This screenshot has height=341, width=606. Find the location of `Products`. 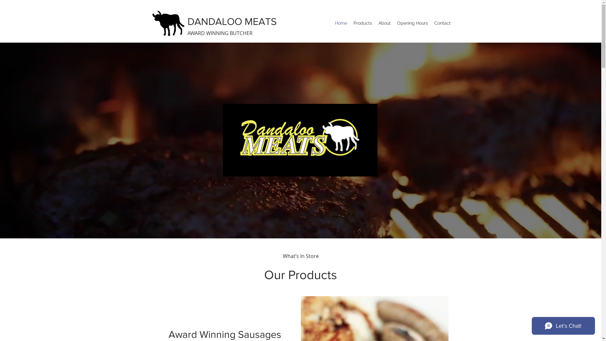

Products is located at coordinates (363, 23).